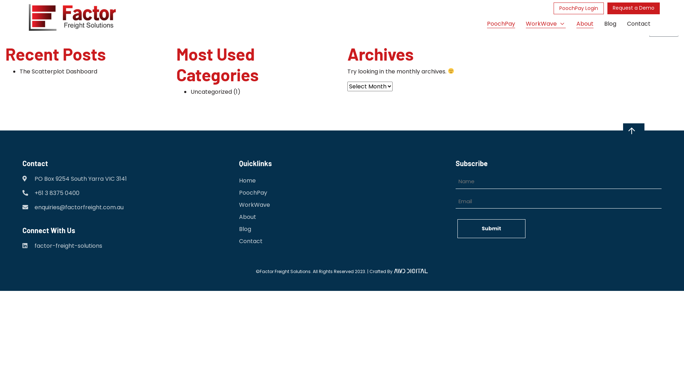 This screenshot has width=684, height=385. Describe the element at coordinates (248, 217) in the screenshot. I see `About` at that location.